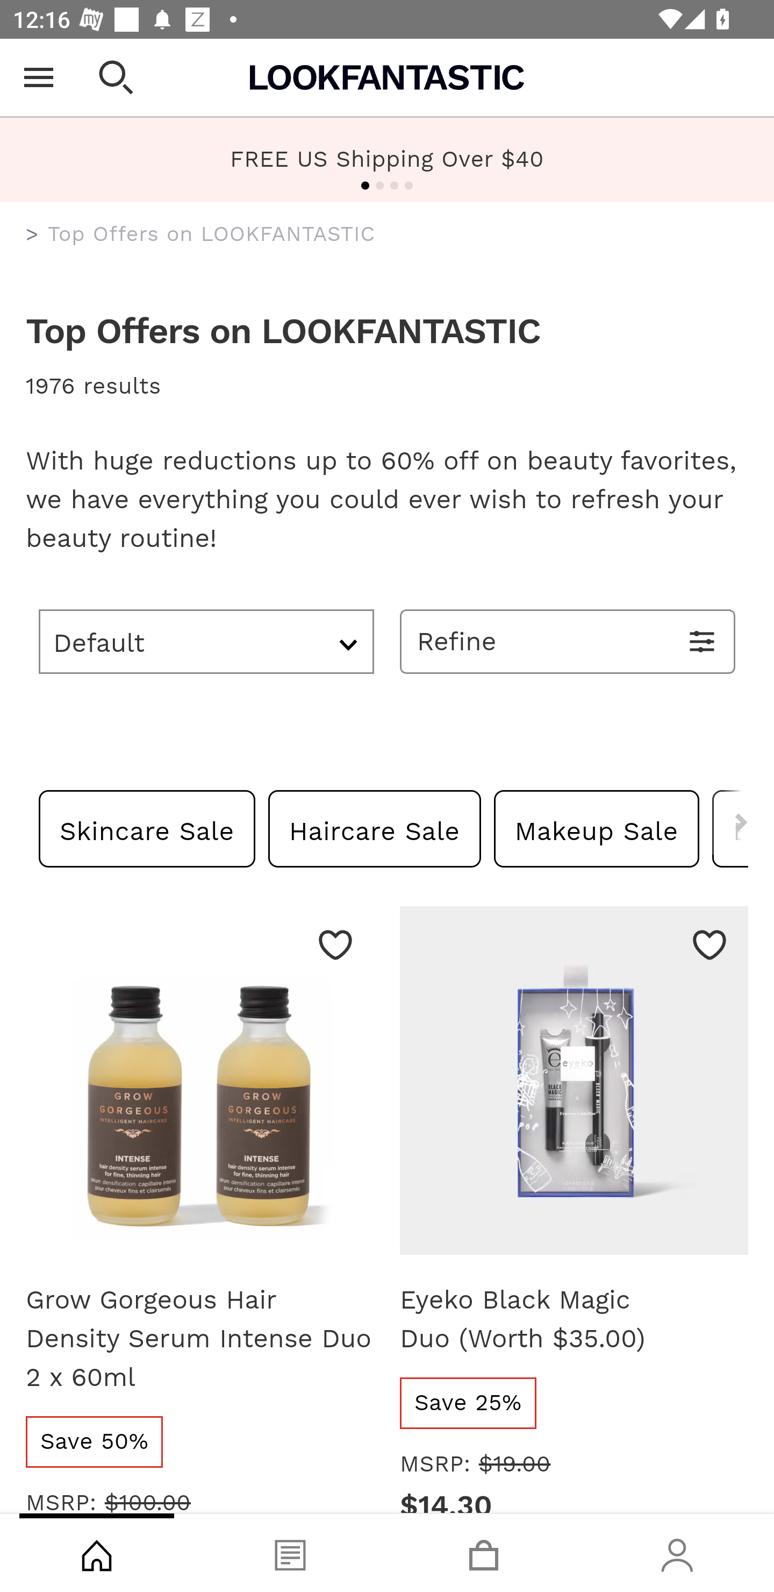  What do you see at coordinates (290, 1553) in the screenshot?
I see `Blog, tab, 2 of 4` at bounding box center [290, 1553].